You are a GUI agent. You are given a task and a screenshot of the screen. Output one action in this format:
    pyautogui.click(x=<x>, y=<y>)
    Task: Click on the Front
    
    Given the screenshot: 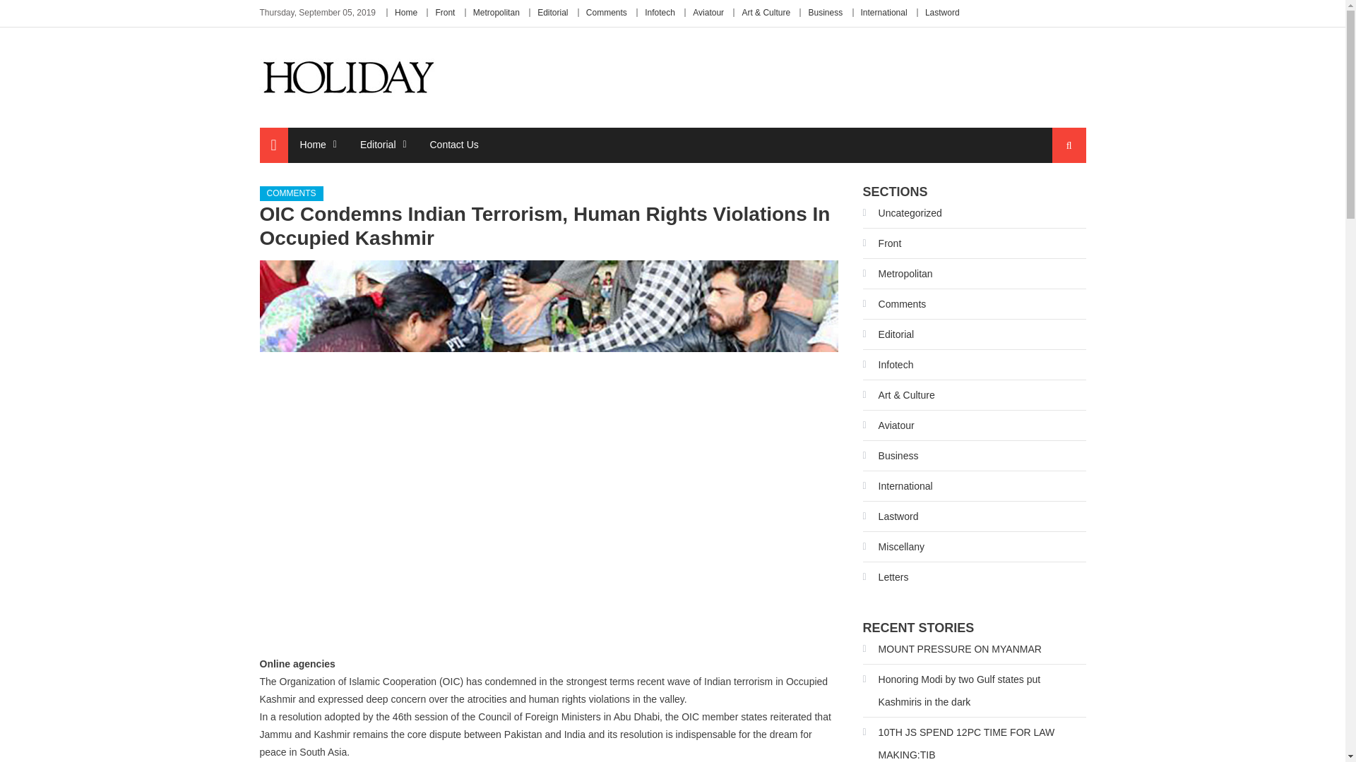 What is the action you would take?
    pyautogui.click(x=881, y=243)
    